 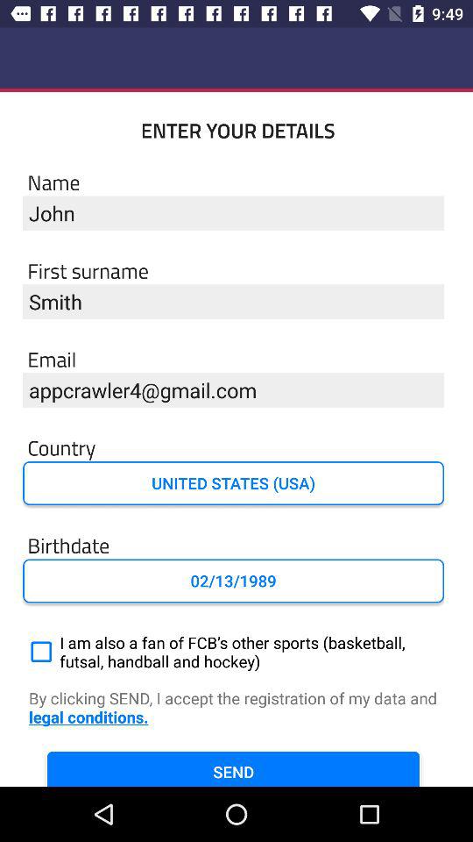 What do you see at coordinates (233, 581) in the screenshot?
I see `jump to the 02/13/1989` at bounding box center [233, 581].